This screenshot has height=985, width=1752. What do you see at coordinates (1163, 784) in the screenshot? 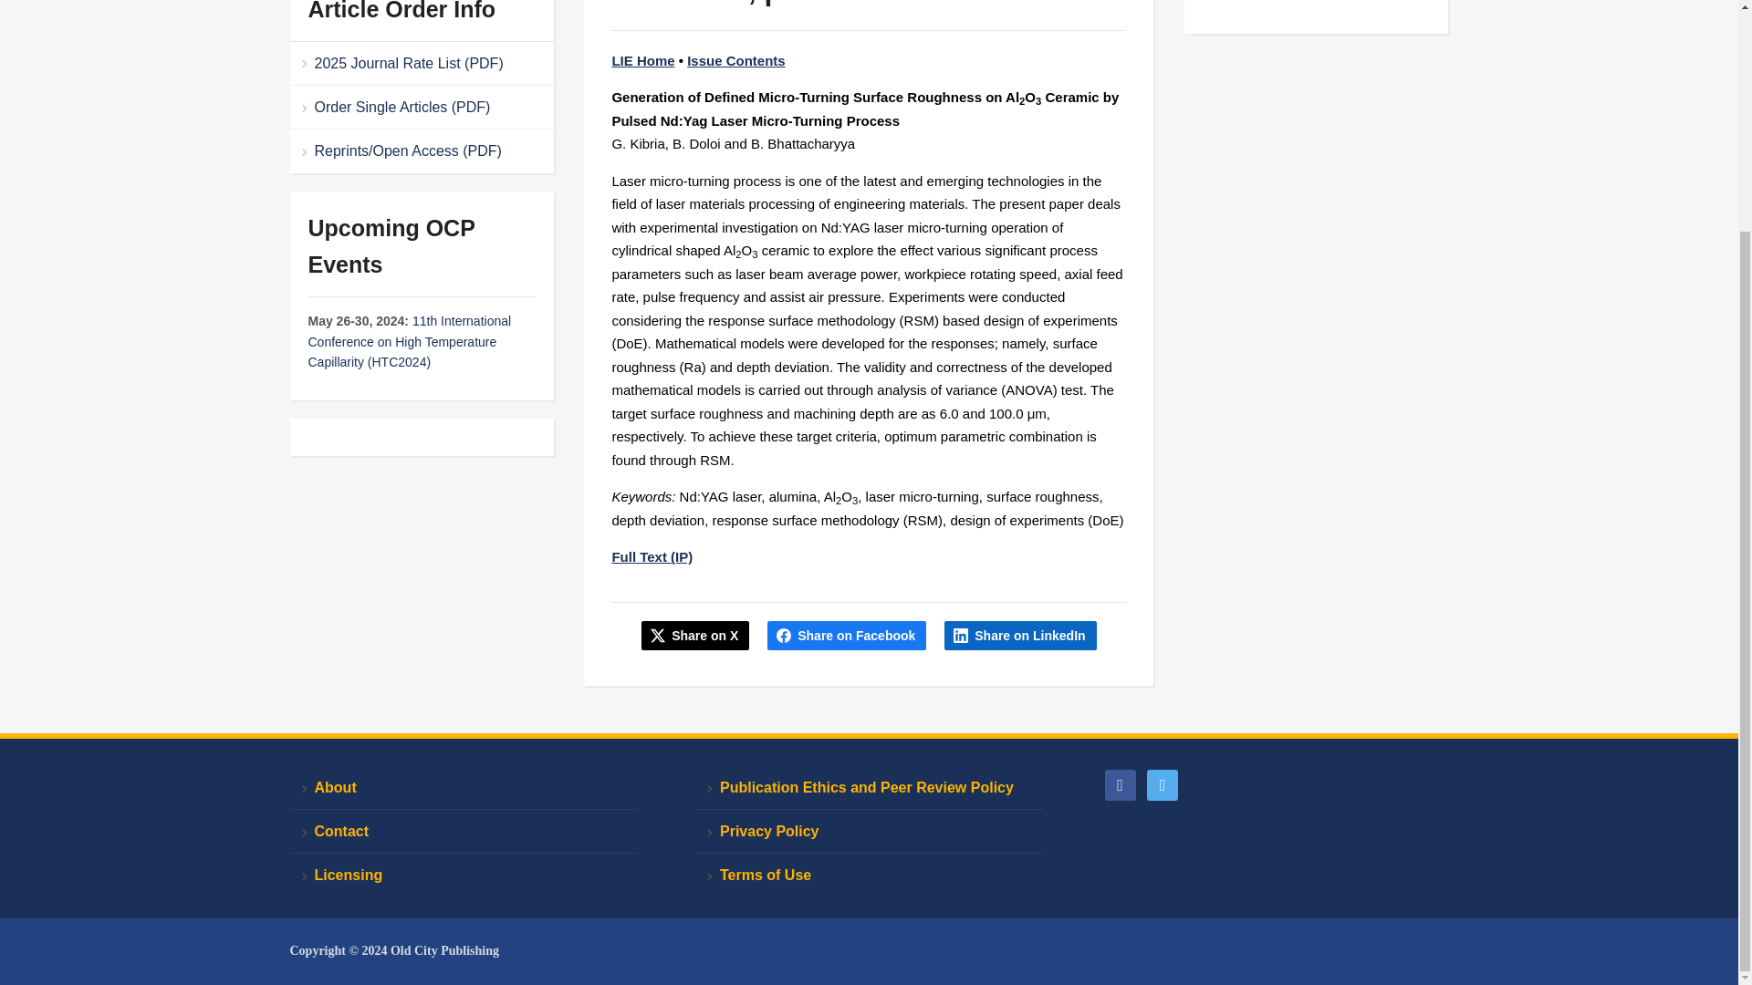
I see `twitter` at bounding box center [1163, 784].